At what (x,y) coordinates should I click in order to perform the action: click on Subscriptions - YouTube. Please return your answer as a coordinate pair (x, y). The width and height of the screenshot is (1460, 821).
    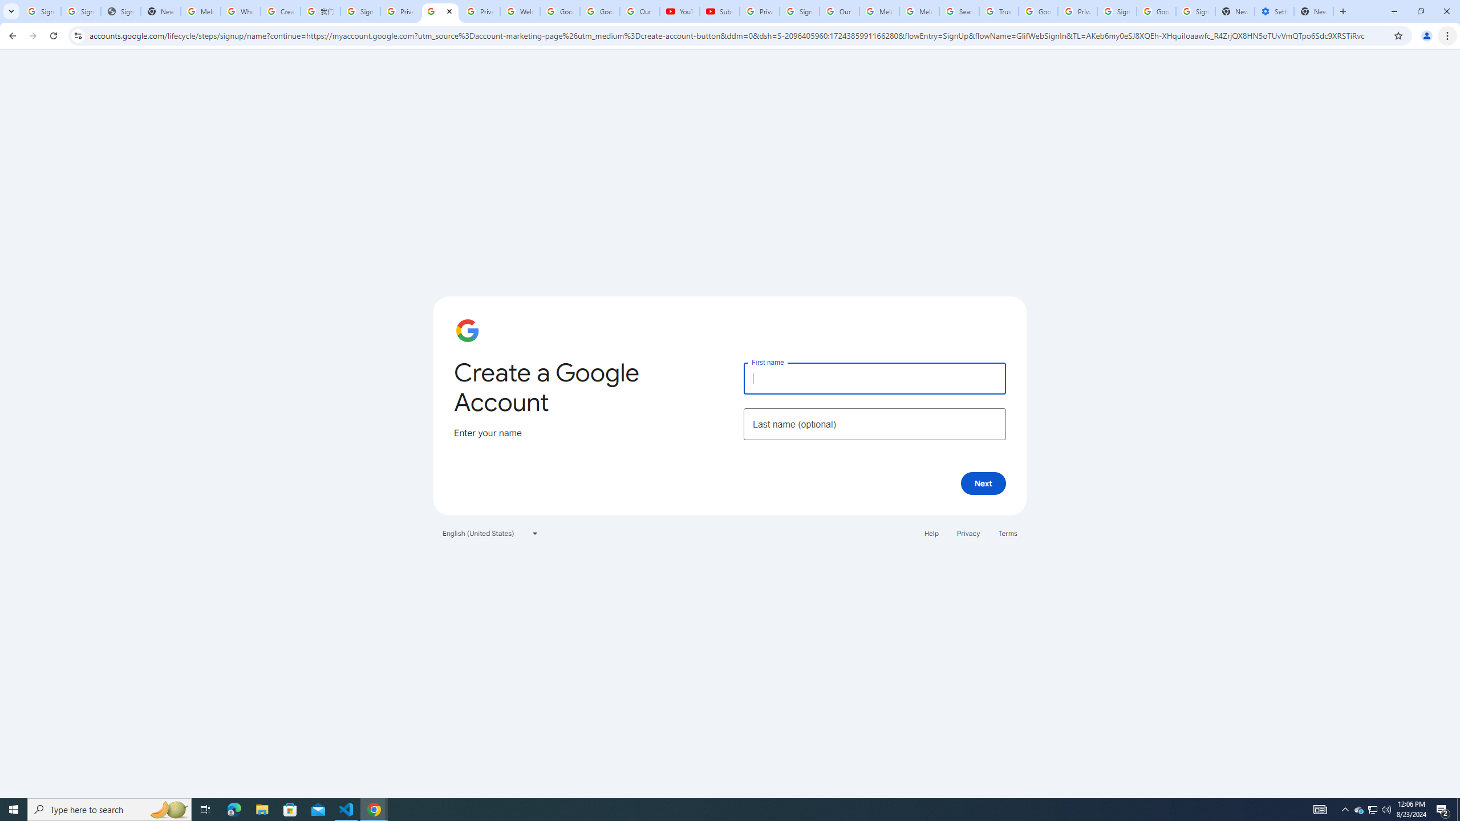
    Looking at the image, I should click on (720, 11).